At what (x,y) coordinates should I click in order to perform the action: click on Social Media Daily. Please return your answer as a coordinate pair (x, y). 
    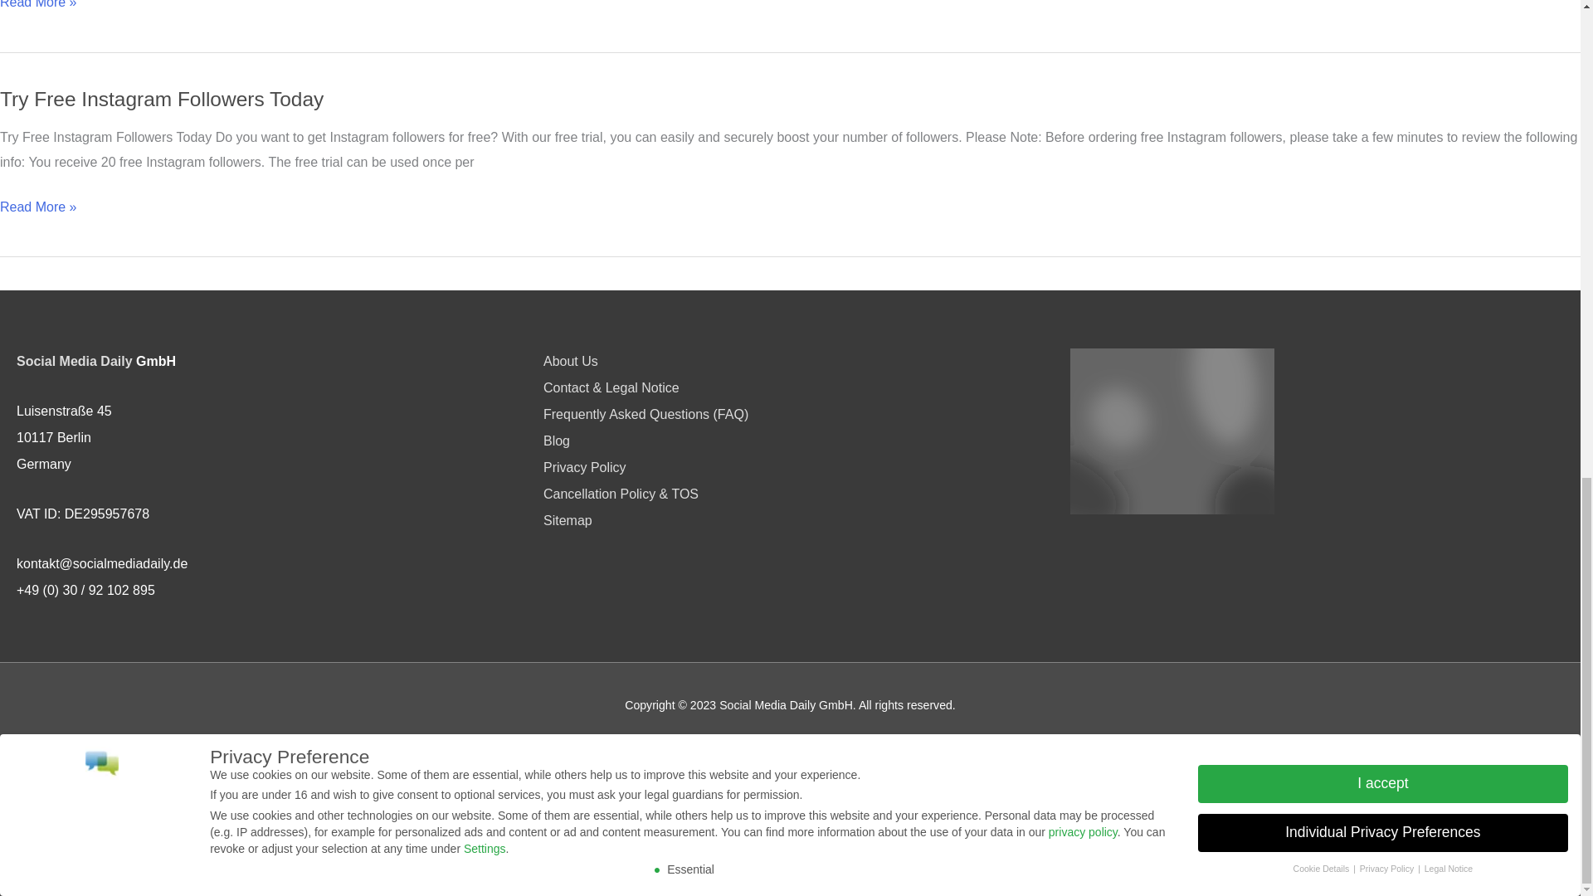
    Looking at the image, I should click on (74, 360).